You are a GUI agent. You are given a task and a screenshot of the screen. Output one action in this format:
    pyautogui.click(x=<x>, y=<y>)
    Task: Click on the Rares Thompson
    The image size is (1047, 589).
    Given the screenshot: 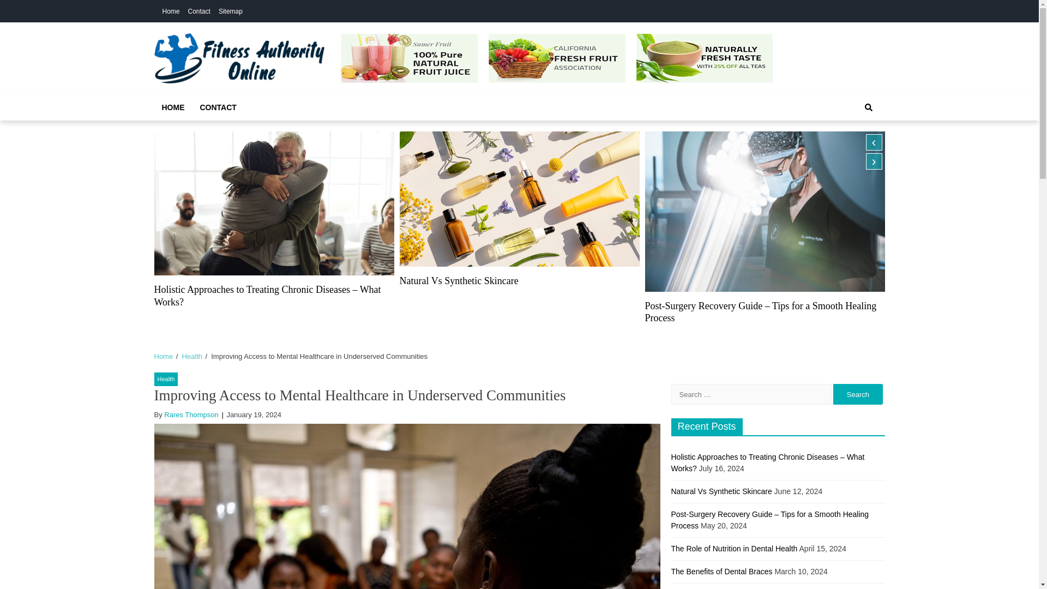 What is the action you would take?
    pyautogui.click(x=191, y=414)
    